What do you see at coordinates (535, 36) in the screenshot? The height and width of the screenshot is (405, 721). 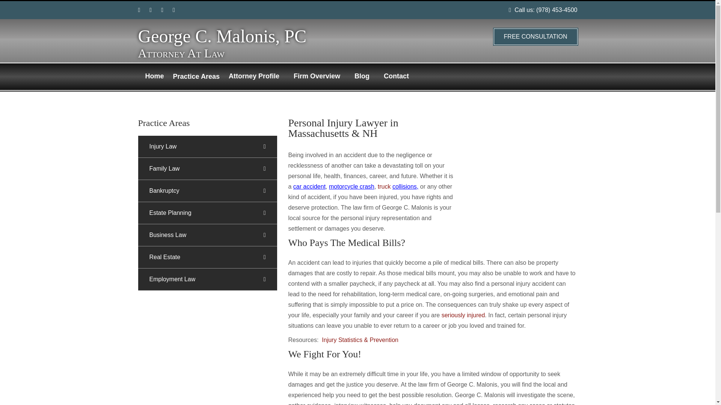 I see `FREE CONSULTATION` at bounding box center [535, 36].